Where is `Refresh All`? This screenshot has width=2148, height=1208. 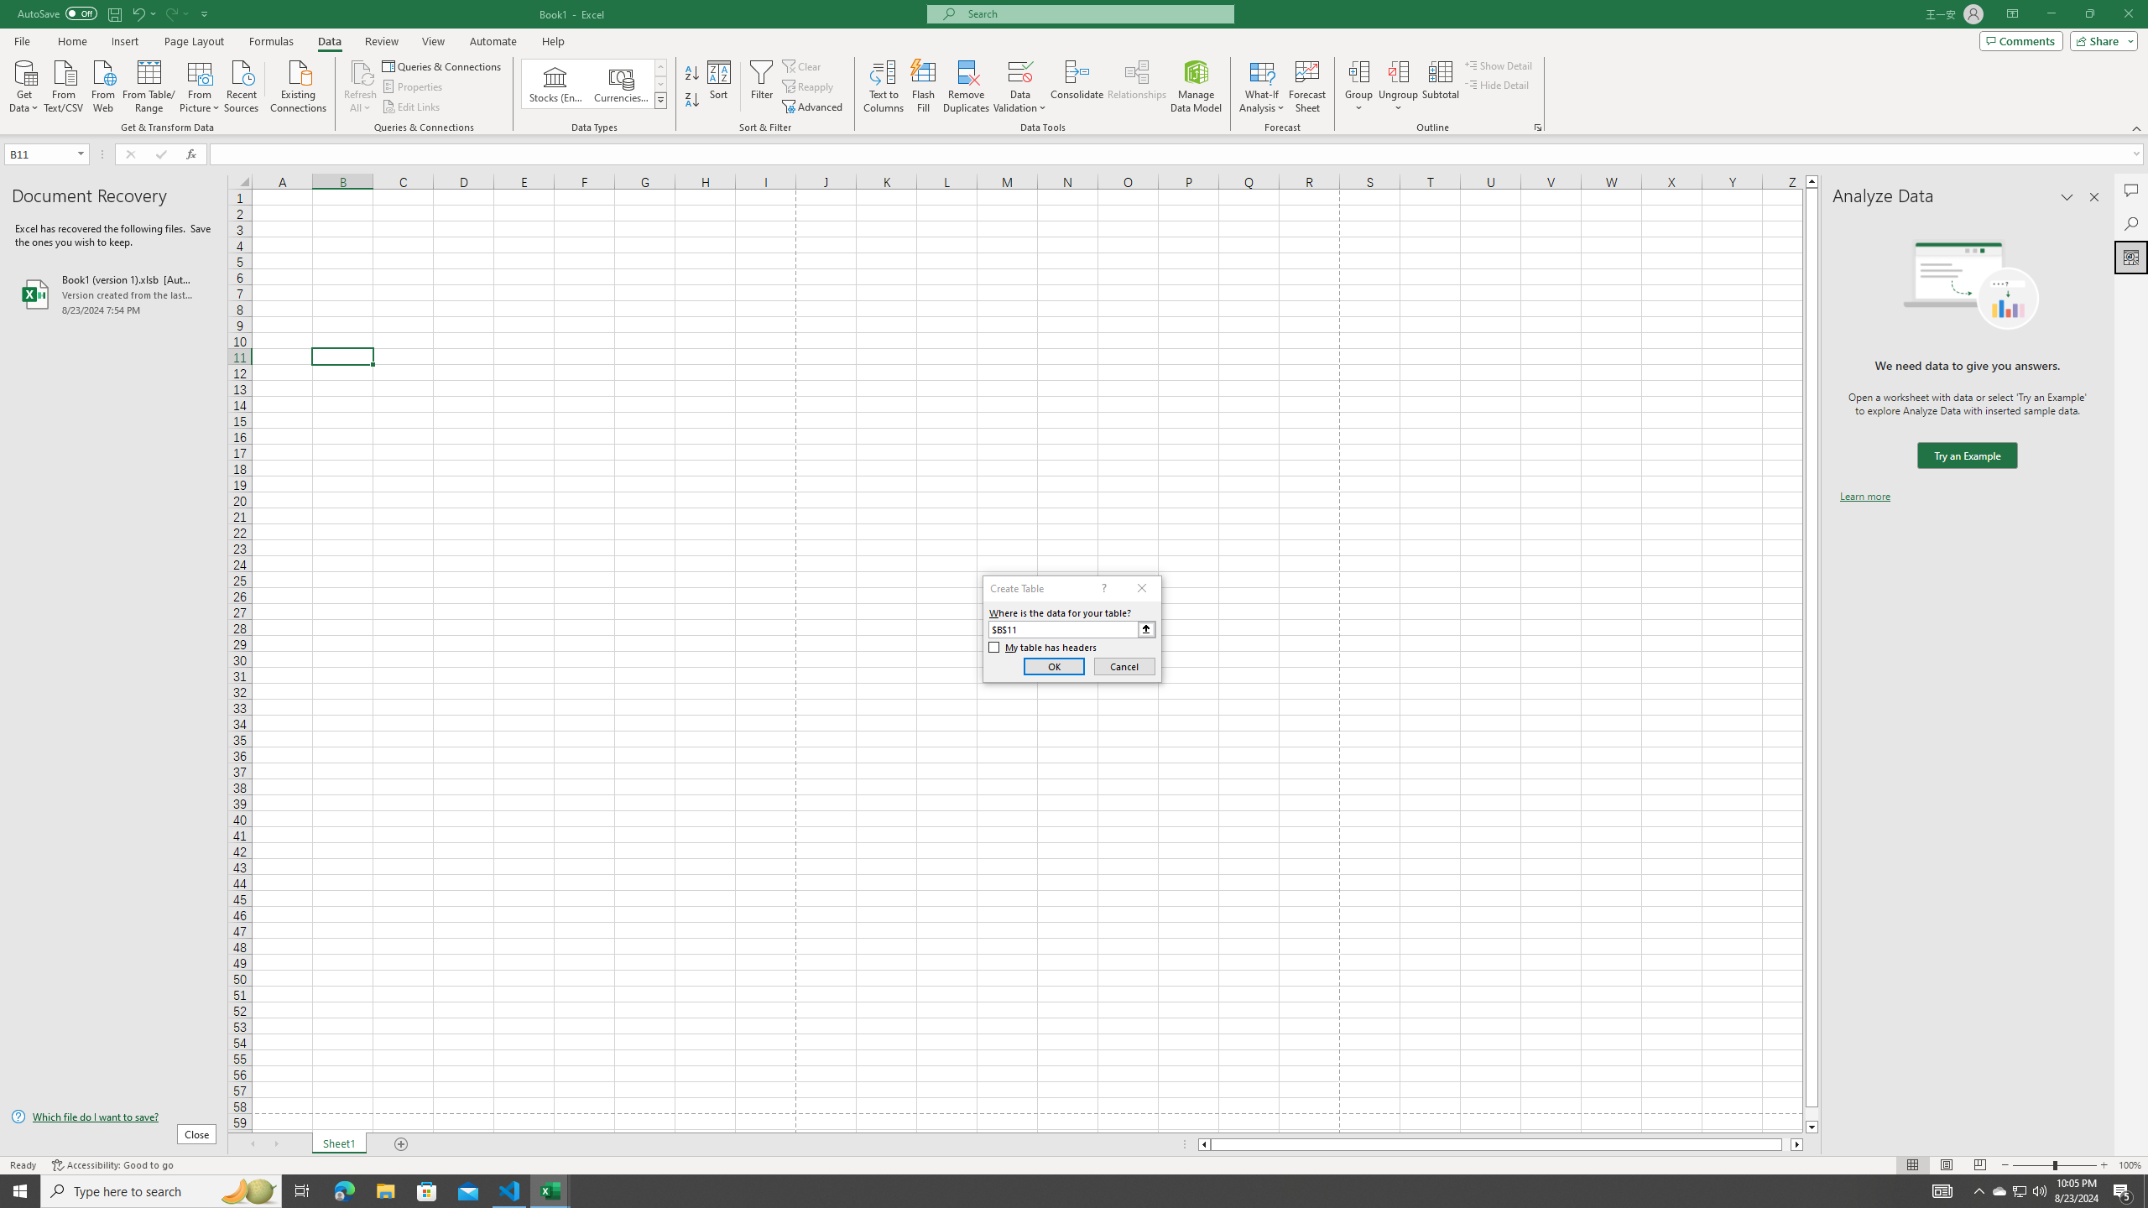
Refresh All is located at coordinates (361, 71).